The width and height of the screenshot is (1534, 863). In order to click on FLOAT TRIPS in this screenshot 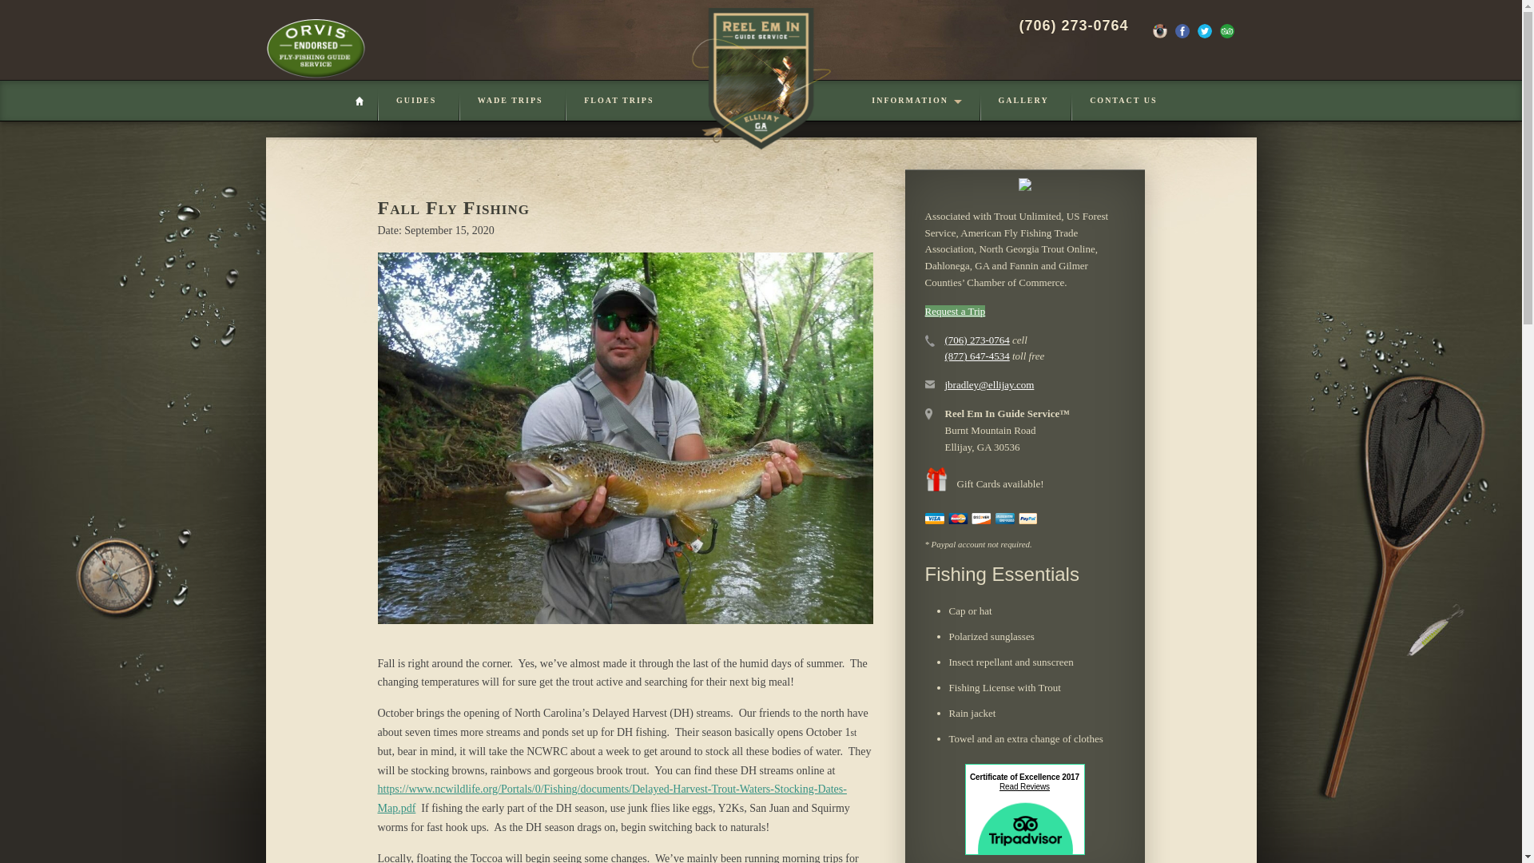, I will do `click(618, 101)`.